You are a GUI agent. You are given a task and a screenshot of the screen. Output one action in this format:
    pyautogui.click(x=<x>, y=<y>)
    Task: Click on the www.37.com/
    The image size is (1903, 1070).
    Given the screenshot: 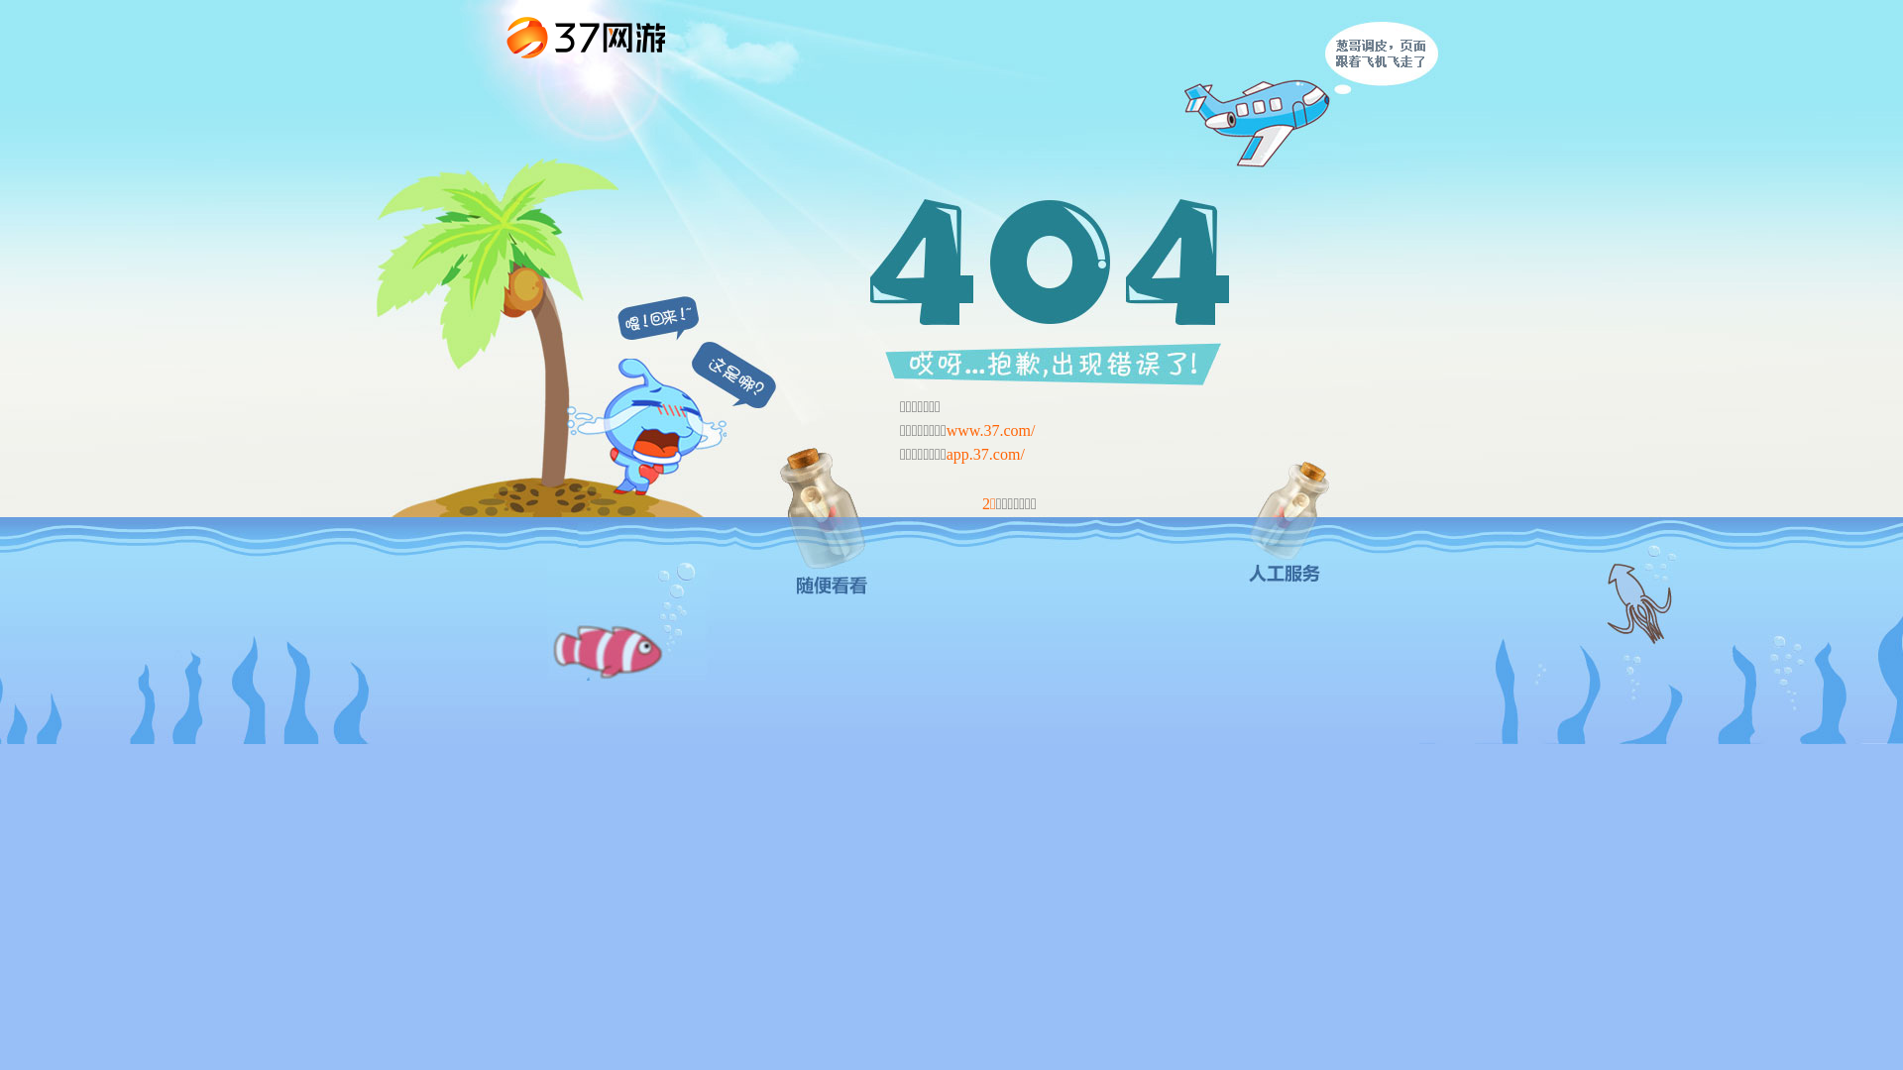 What is the action you would take?
    pyautogui.click(x=991, y=430)
    